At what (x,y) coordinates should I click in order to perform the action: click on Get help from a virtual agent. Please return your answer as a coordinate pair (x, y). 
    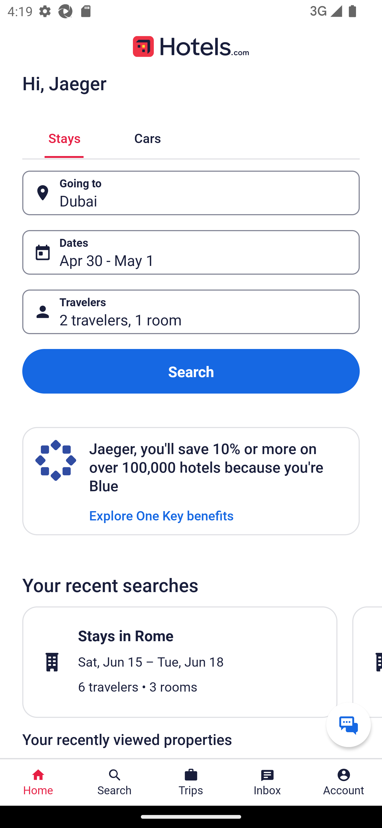
    Looking at the image, I should click on (349, 724).